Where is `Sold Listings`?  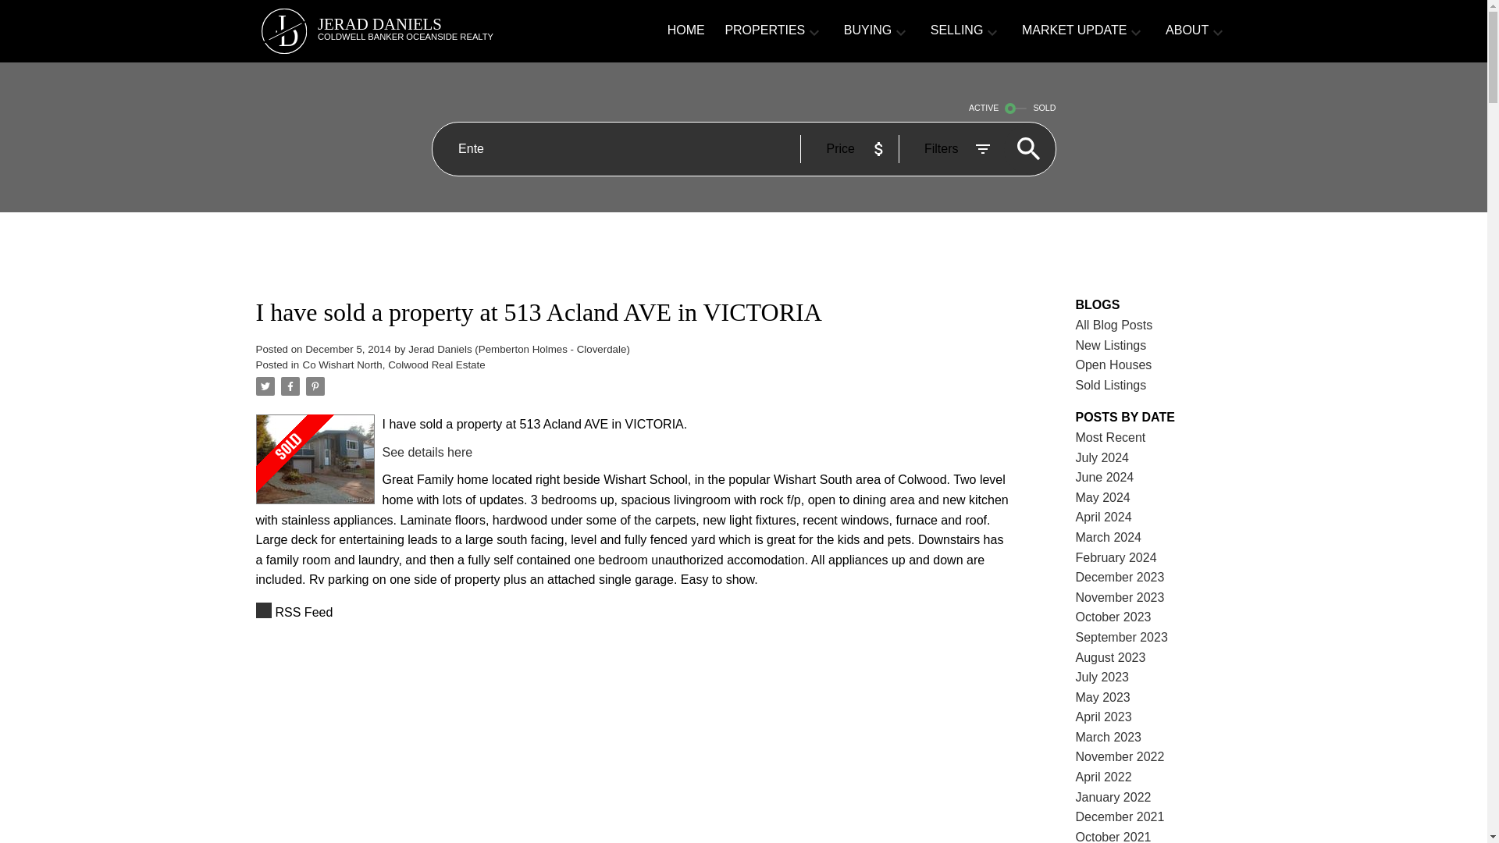
Sold Listings is located at coordinates (1111, 385).